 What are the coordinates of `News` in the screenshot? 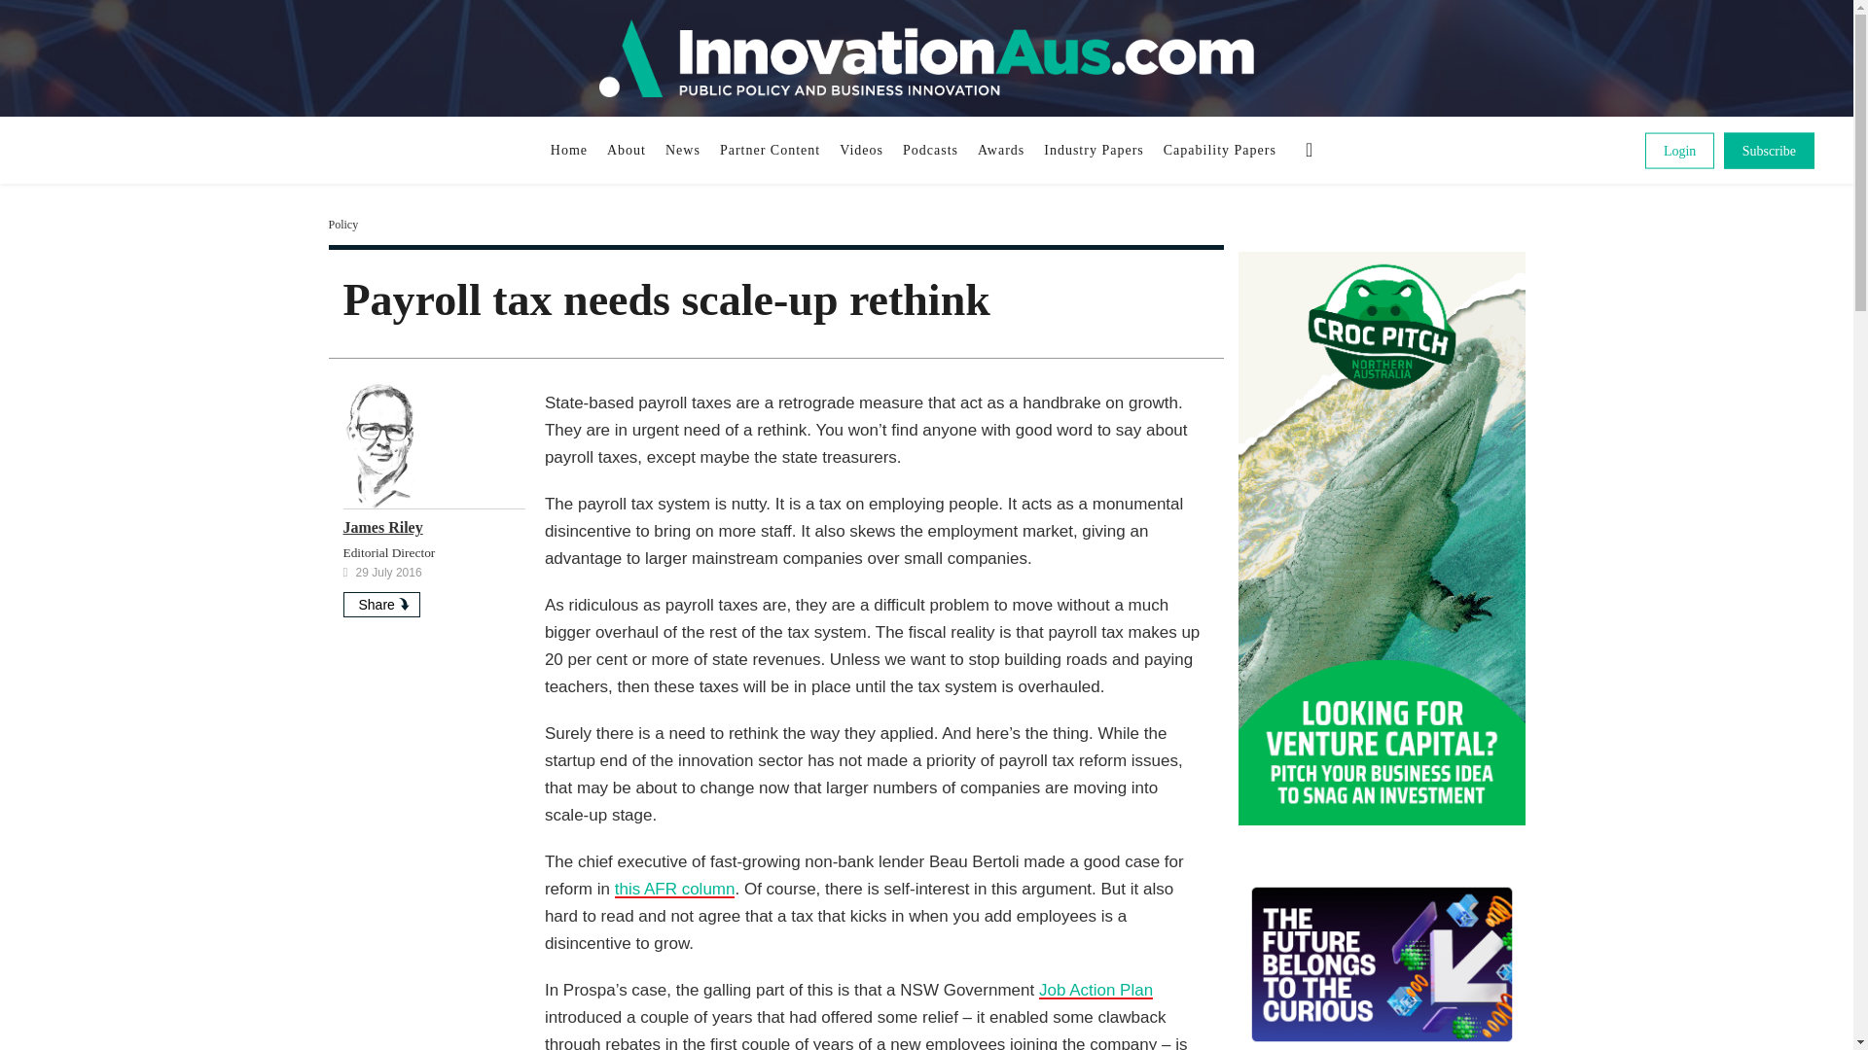 It's located at (682, 150).